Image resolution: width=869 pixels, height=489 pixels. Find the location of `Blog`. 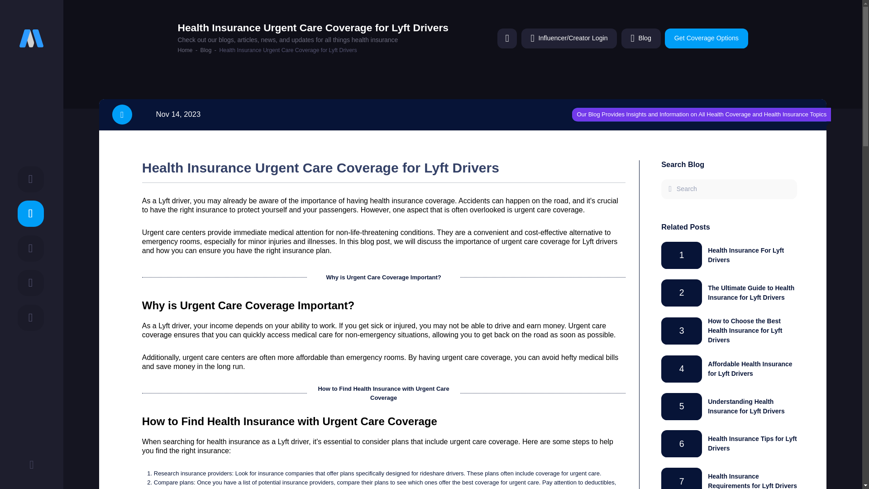

Blog is located at coordinates (206, 50).